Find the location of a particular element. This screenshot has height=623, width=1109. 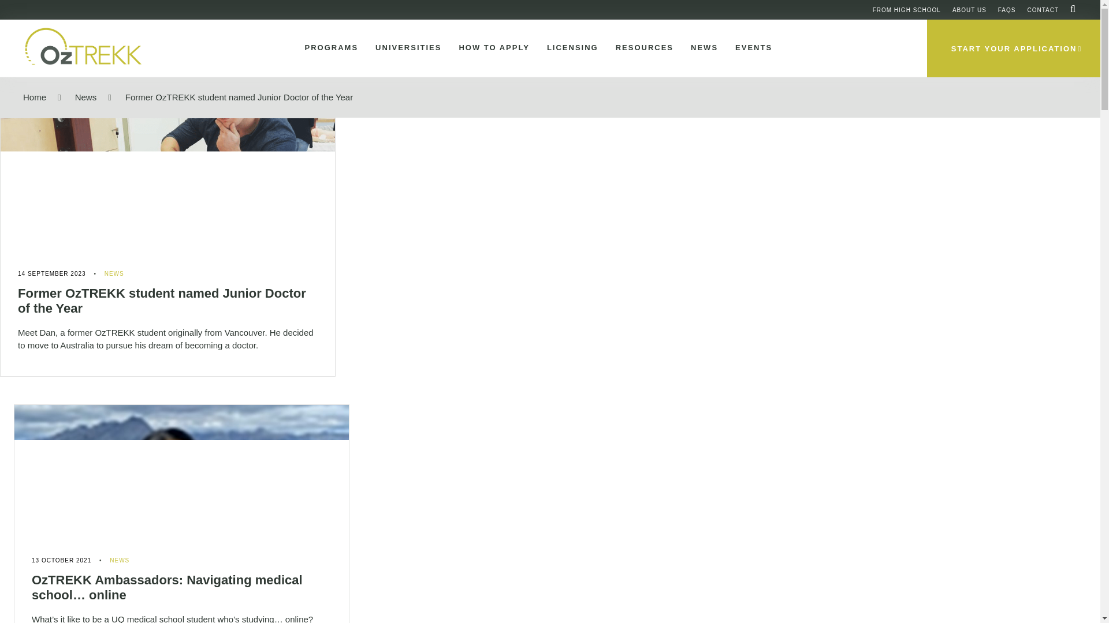

PROGRAMS is located at coordinates (329, 48).